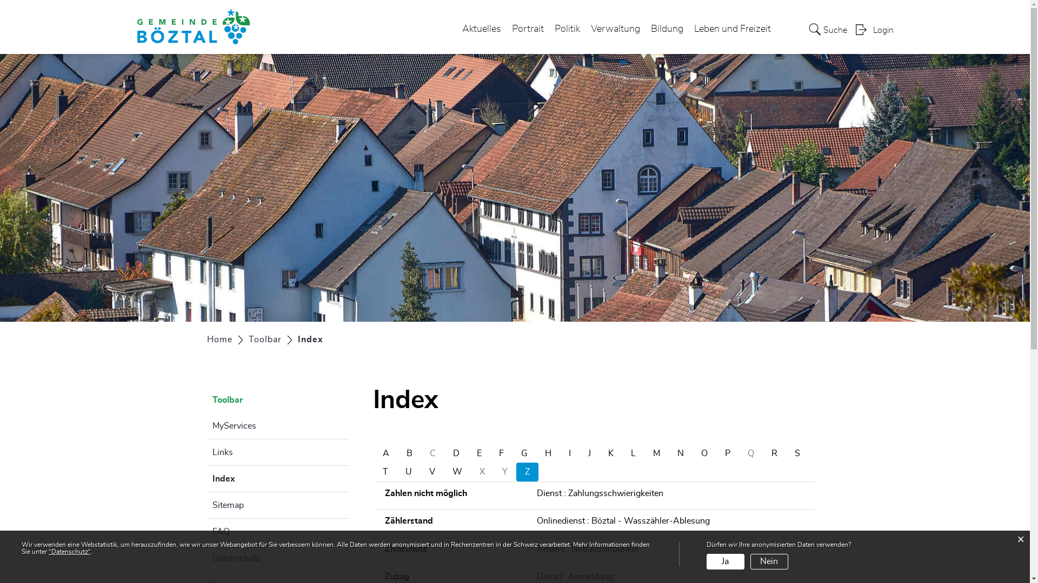  Describe the element at coordinates (278, 505) in the screenshot. I see `Sitemap` at that location.